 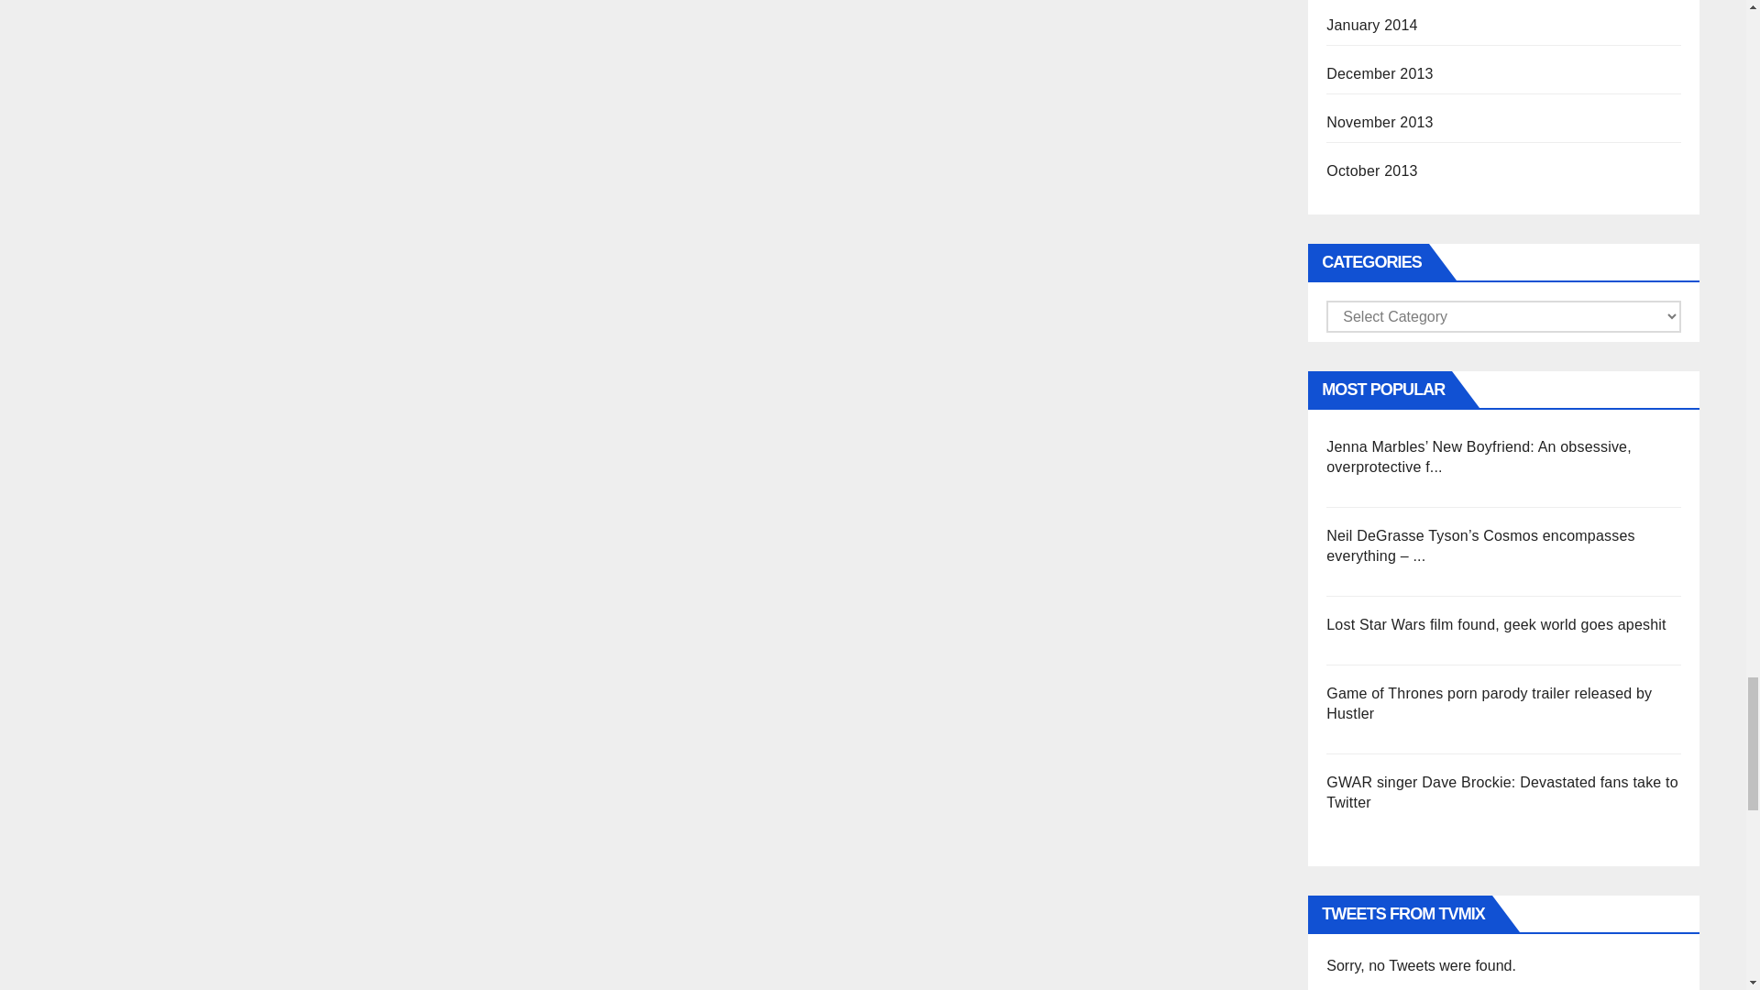 What do you see at coordinates (1496, 624) in the screenshot?
I see `Lost Star Wars film found, geek world goes apeshit` at bounding box center [1496, 624].